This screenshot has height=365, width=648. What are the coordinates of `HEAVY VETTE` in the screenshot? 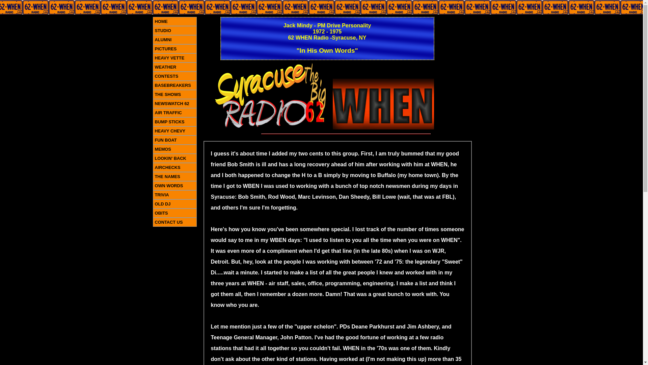 It's located at (174, 57).